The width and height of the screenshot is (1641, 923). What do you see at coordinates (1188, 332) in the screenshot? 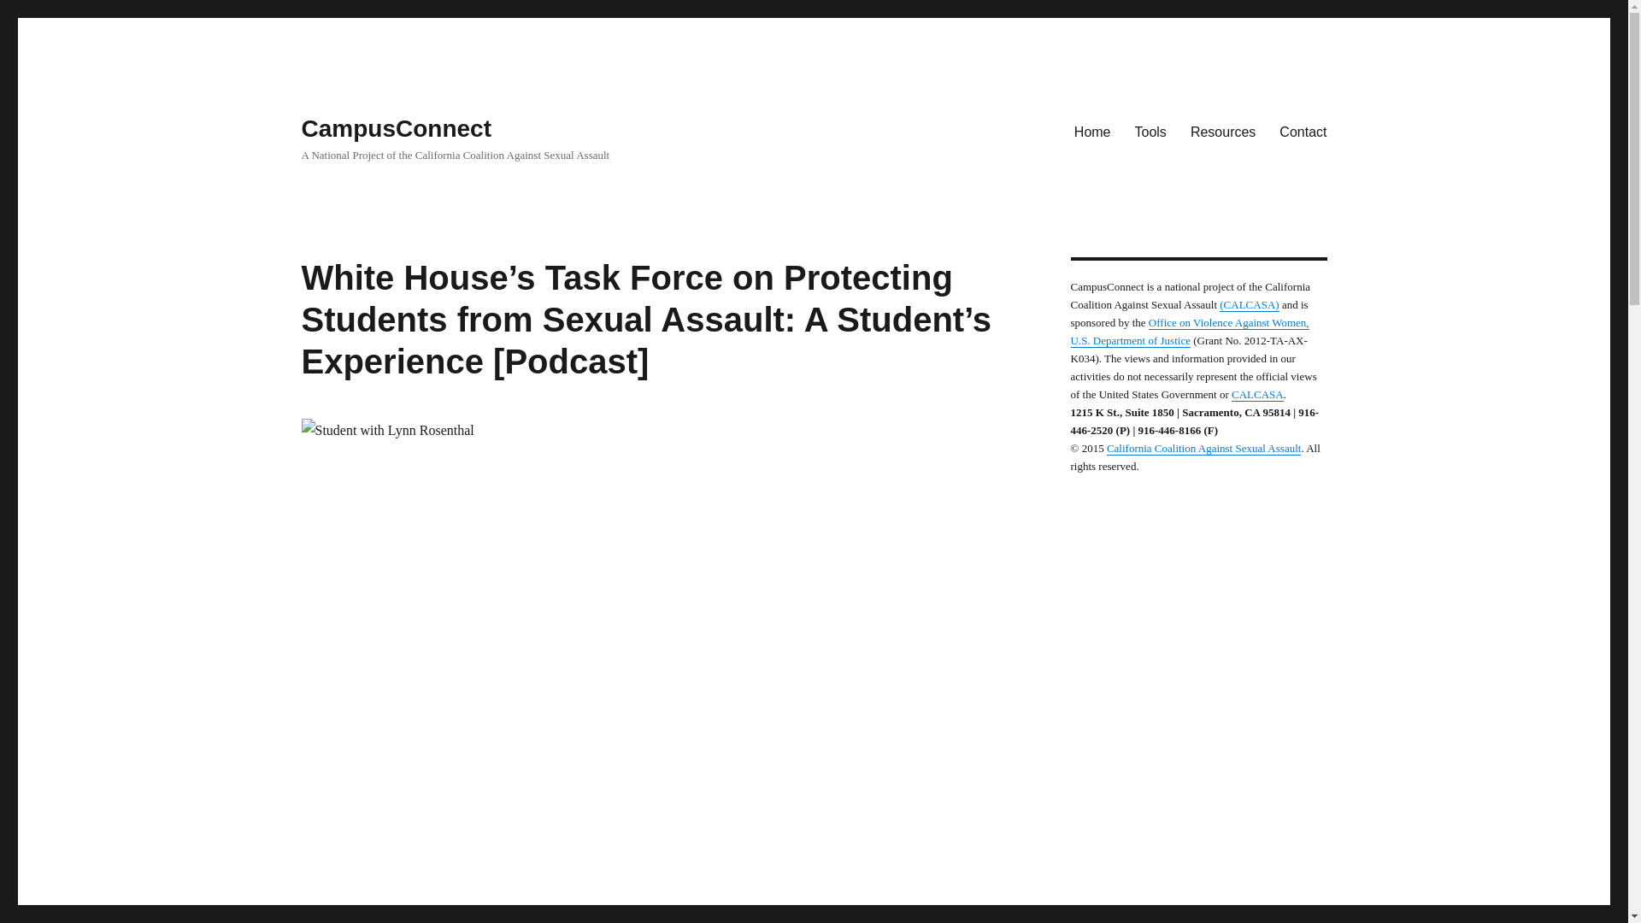
I see `Office on Violence Against Women, U.S. Department of Justice` at bounding box center [1188, 332].